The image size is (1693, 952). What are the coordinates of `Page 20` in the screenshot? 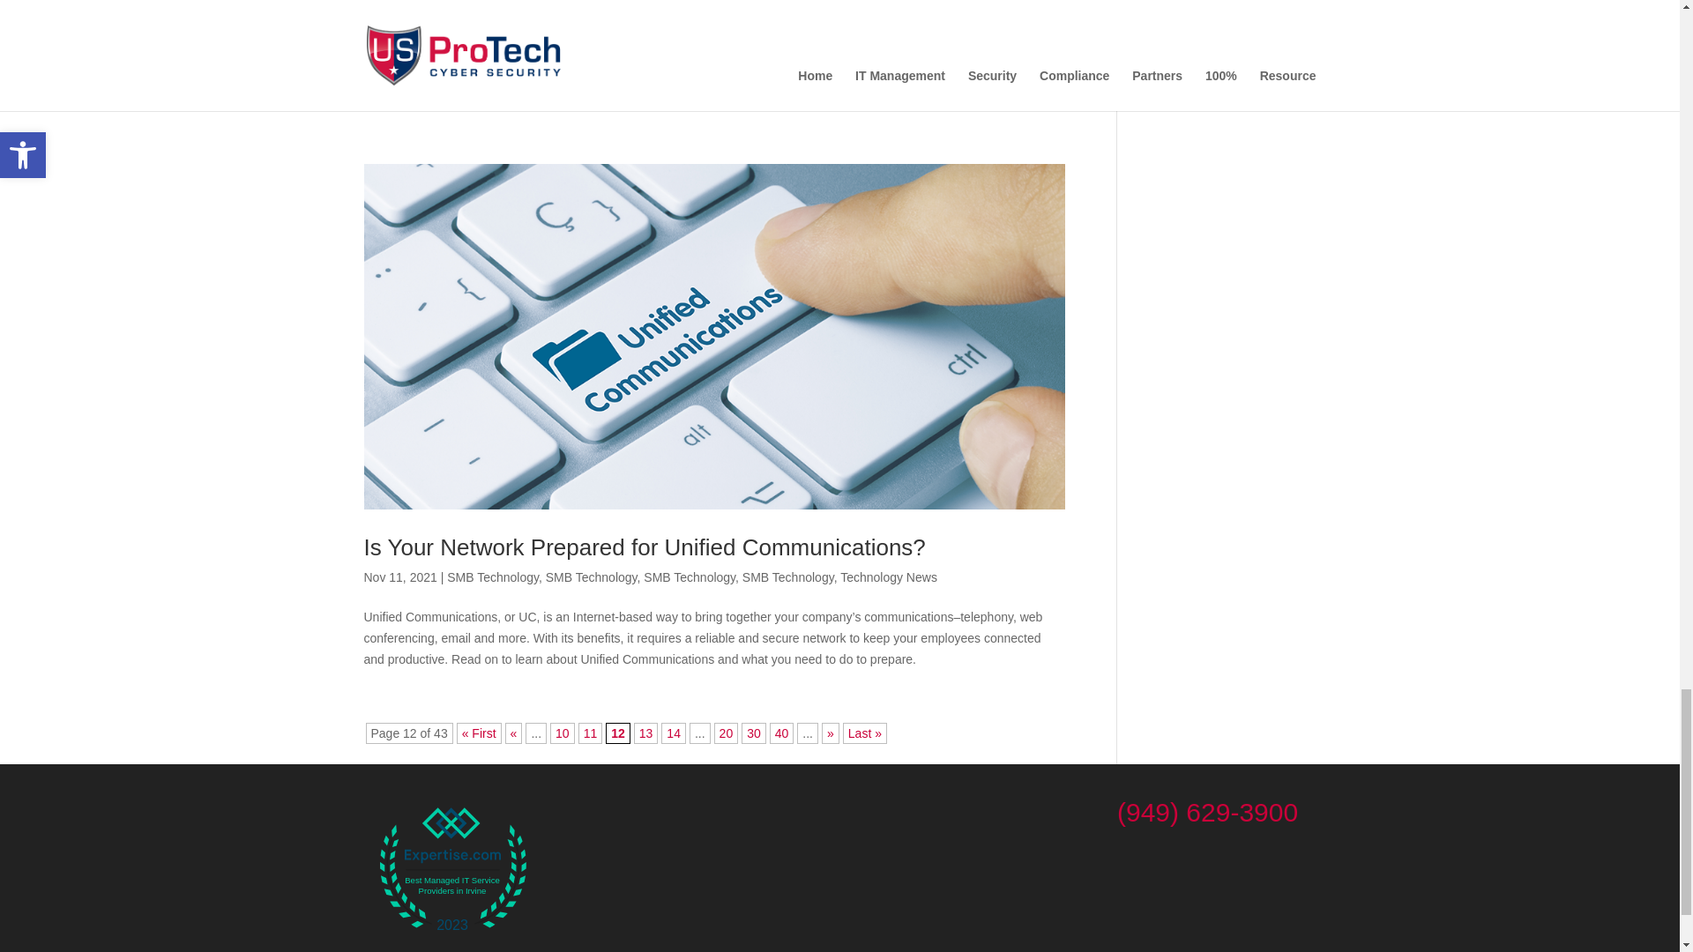 It's located at (727, 733).